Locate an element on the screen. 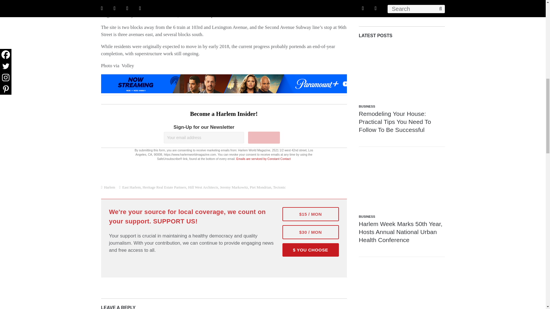 The width and height of the screenshot is (550, 309). East Harlem is located at coordinates (131, 187).